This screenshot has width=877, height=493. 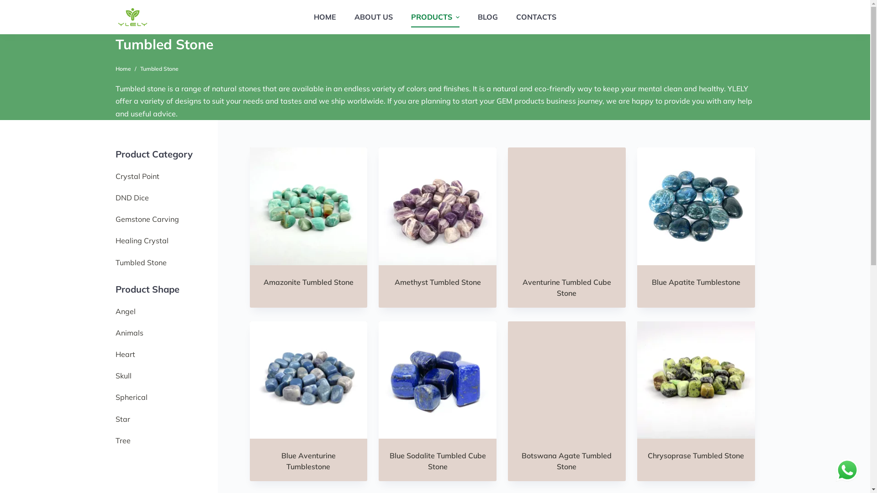 What do you see at coordinates (123, 69) in the screenshot?
I see `Home` at bounding box center [123, 69].